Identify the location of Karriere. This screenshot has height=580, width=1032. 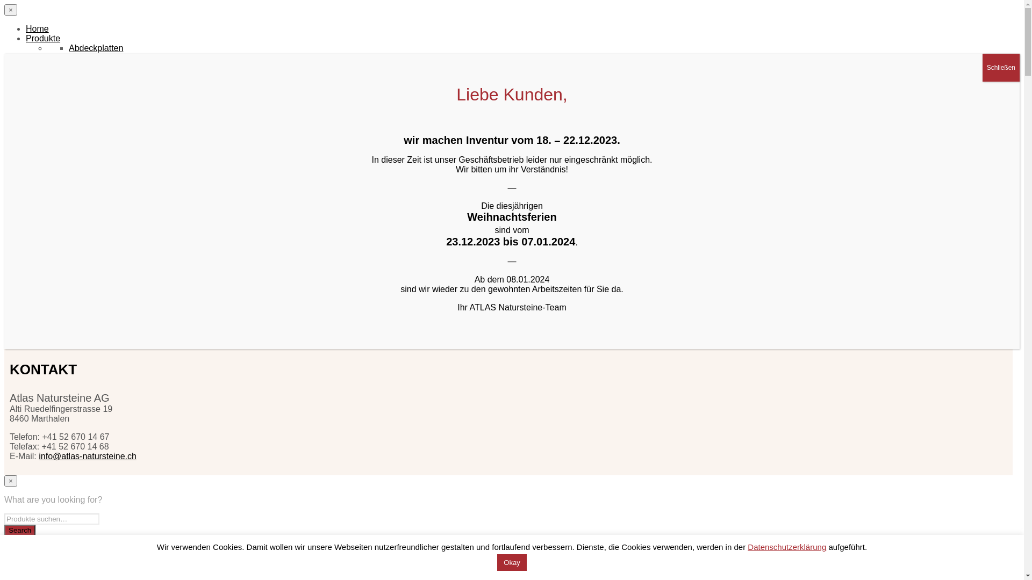
(62, 271).